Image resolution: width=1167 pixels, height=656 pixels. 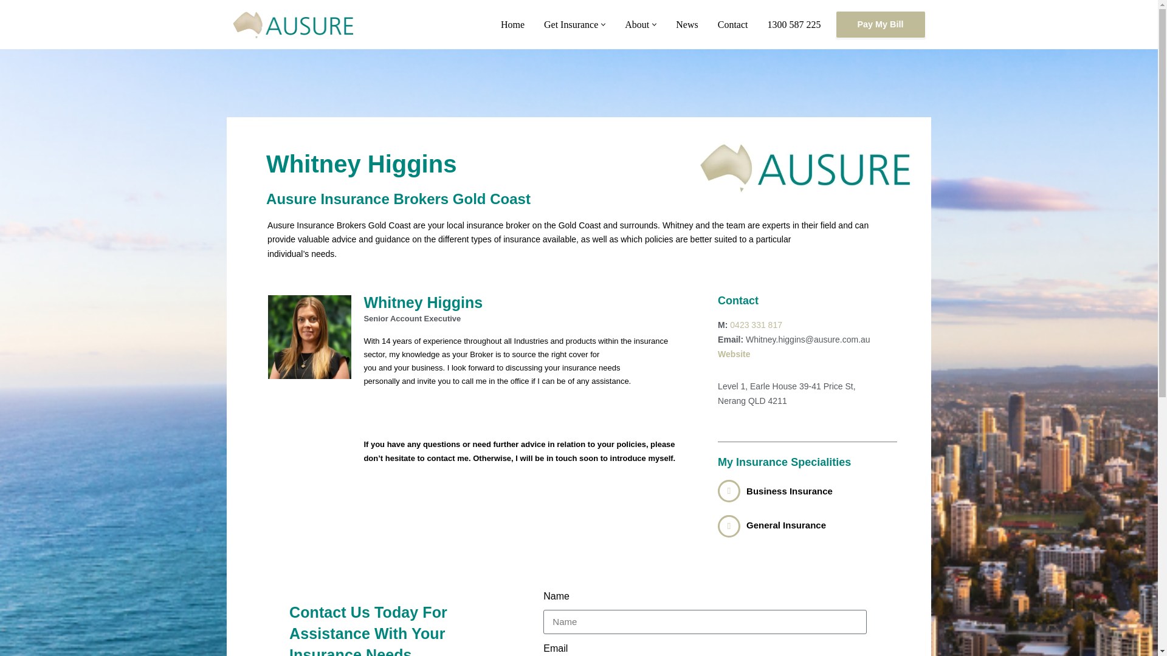 I want to click on Home, so click(x=512, y=24).